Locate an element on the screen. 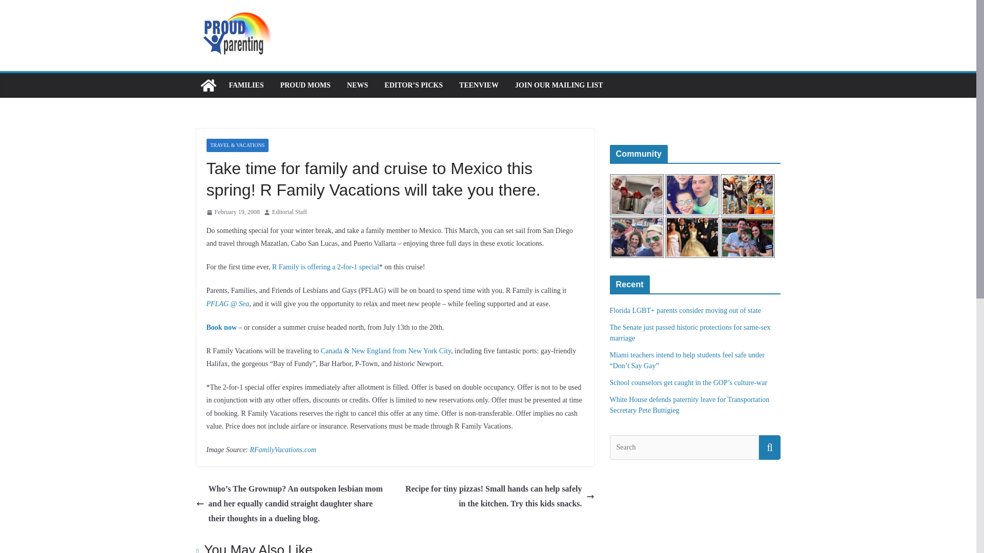 This screenshot has height=553, width=984. NEWS is located at coordinates (358, 86).